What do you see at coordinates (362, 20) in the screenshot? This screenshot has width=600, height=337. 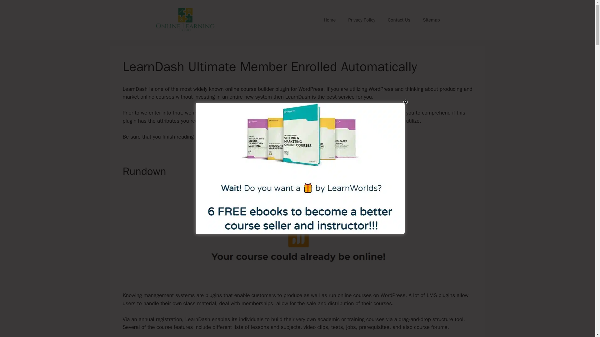 I see `Privacy Policy` at bounding box center [362, 20].